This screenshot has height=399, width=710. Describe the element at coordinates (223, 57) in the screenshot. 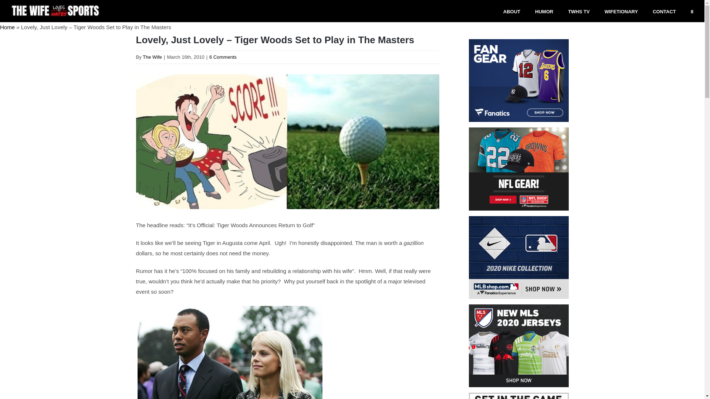

I see `6 Comments` at that location.